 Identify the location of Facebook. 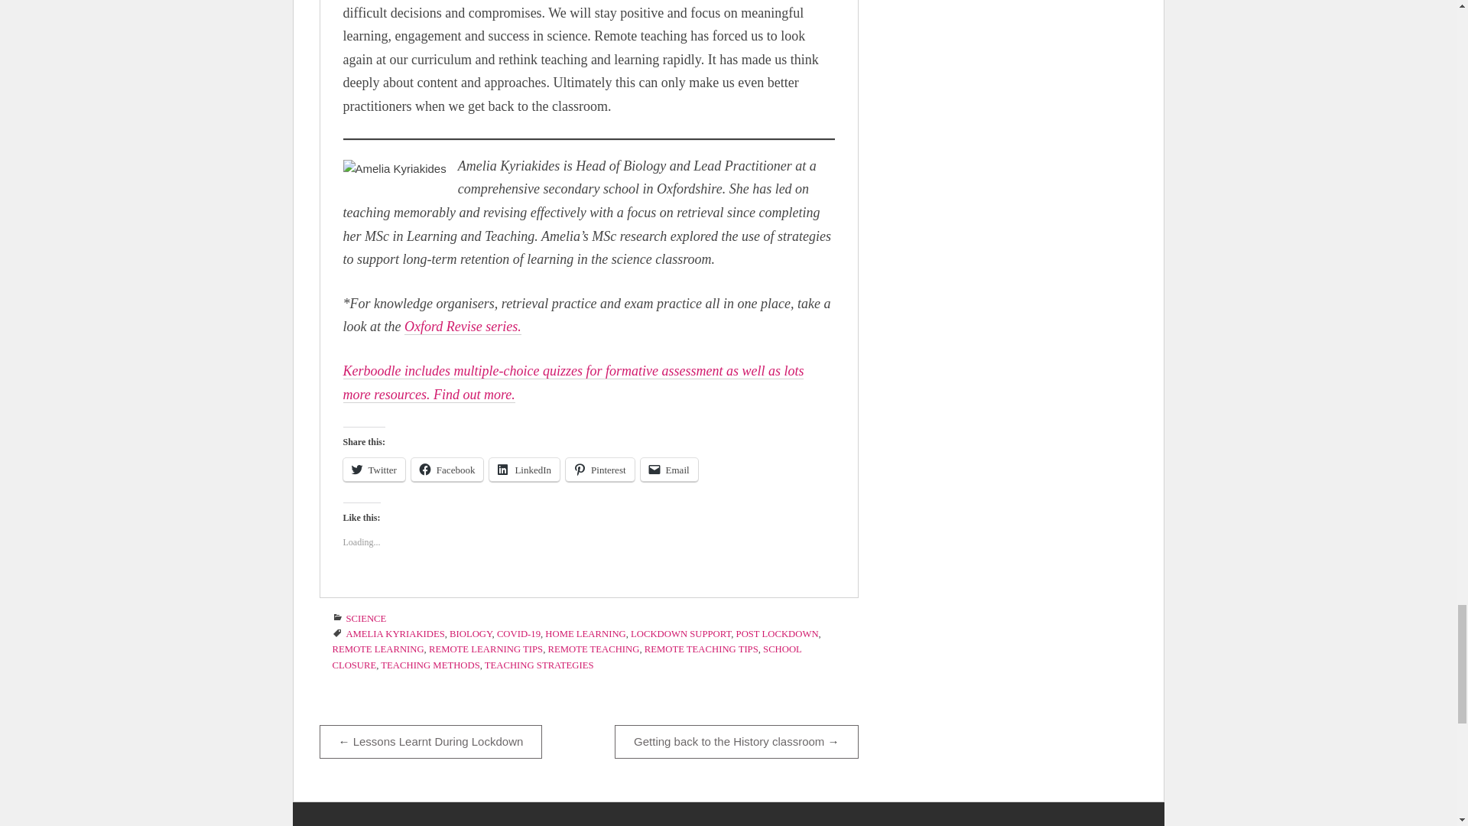
(447, 470).